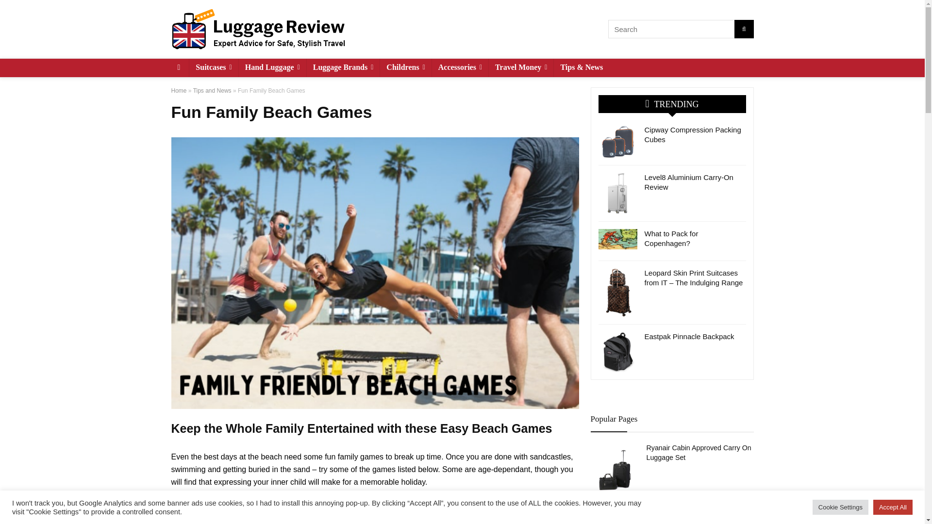 Image resolution: width=932 pixels, height=524 pixels. I want to click on Travel Money, so click(521, 67).